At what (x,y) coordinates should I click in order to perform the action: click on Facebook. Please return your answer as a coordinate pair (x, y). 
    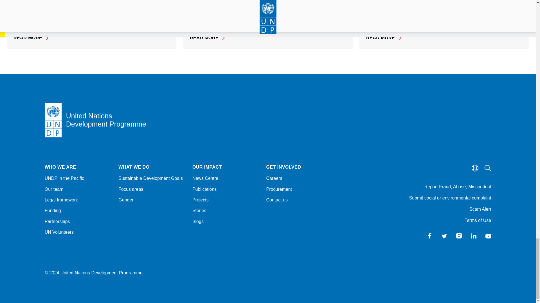
    Looking at the image, I should click on (430, 236).